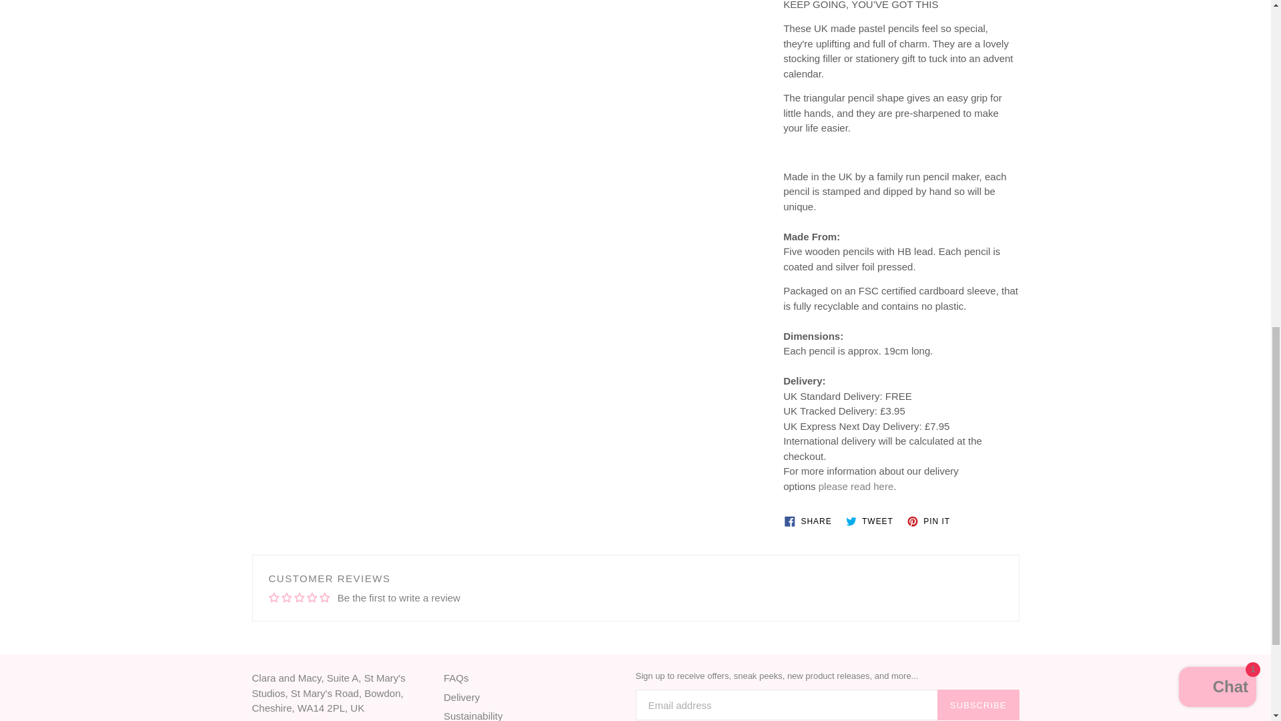  Describe the element at coordinates (931, 521) in the screenshot. I see `Pin on Pinterest` at that location.